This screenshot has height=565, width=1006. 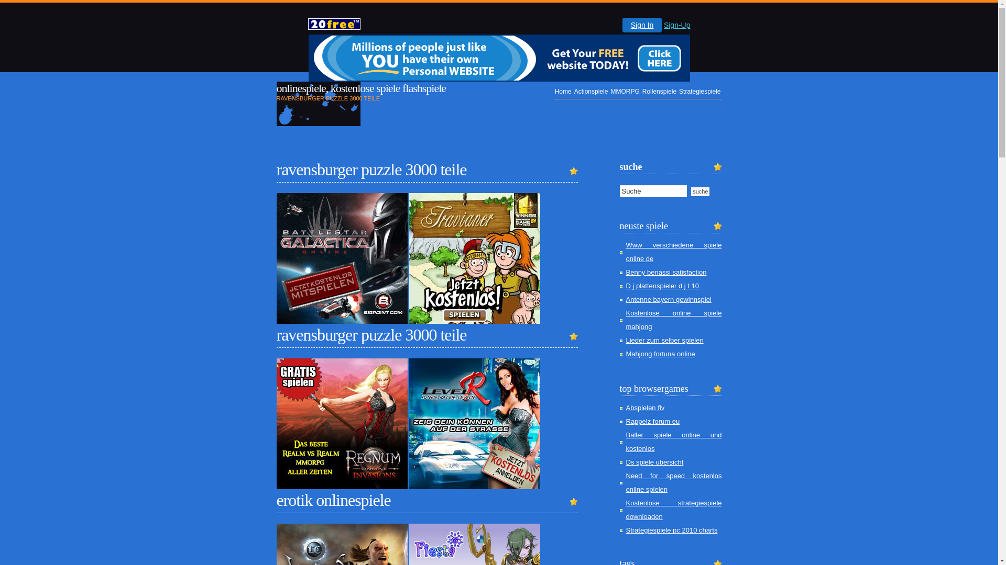 I want to click on Actionspiele, so click(x=591, y=92).